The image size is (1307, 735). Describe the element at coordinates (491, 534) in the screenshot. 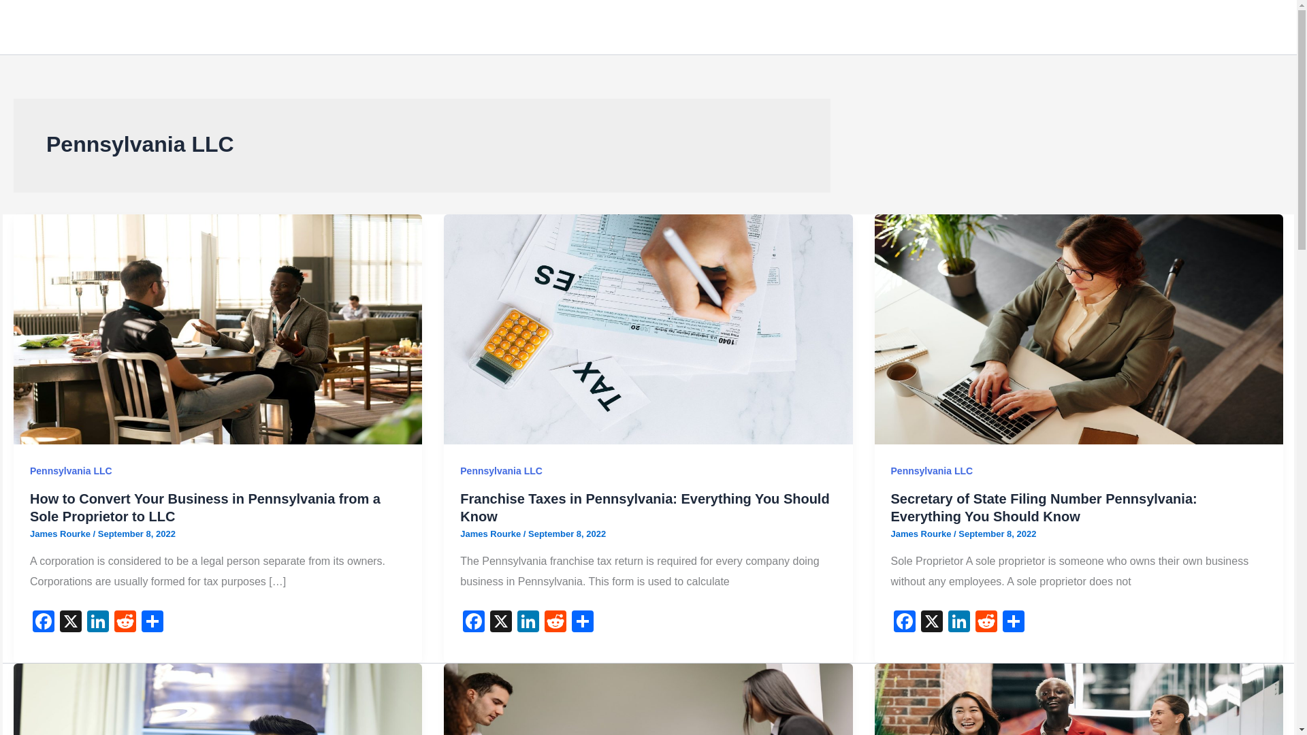

I see `View all posts by James Rourke` at that location.